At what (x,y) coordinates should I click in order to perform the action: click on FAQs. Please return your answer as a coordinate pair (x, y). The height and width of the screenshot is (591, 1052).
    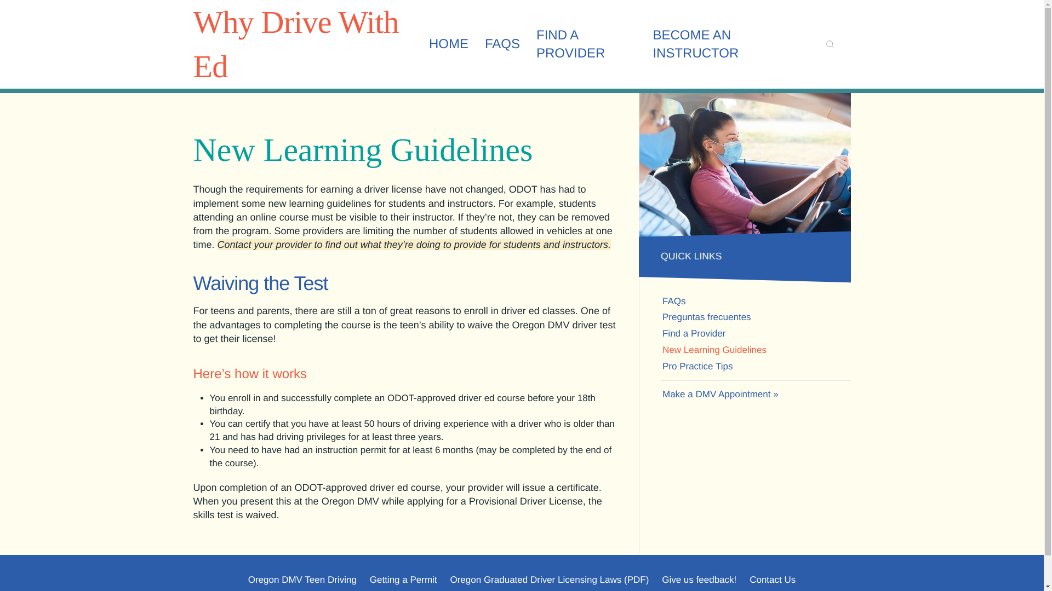
    Looking at the image, I should click on (502, 44).